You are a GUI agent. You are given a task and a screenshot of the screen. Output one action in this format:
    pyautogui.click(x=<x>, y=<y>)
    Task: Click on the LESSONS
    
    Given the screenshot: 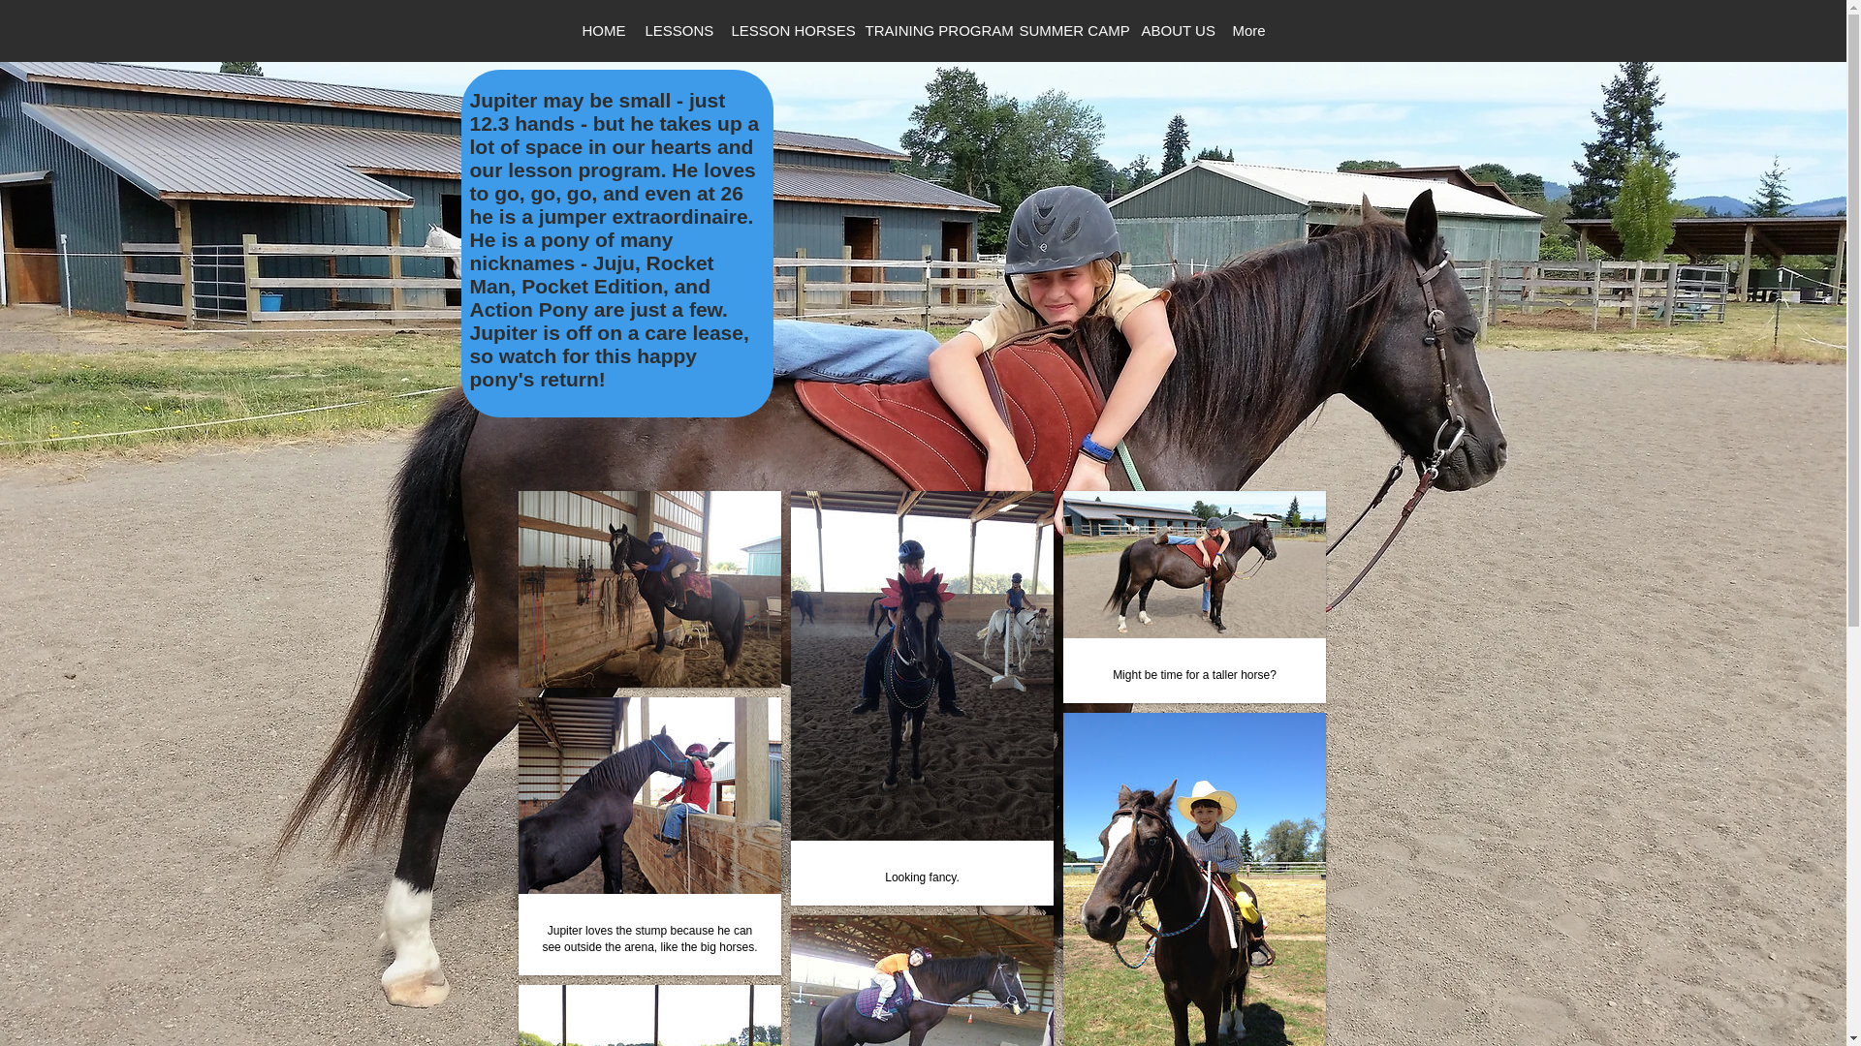 What is the action you would take?
    pyautogui.click(x=675, y=31)
    